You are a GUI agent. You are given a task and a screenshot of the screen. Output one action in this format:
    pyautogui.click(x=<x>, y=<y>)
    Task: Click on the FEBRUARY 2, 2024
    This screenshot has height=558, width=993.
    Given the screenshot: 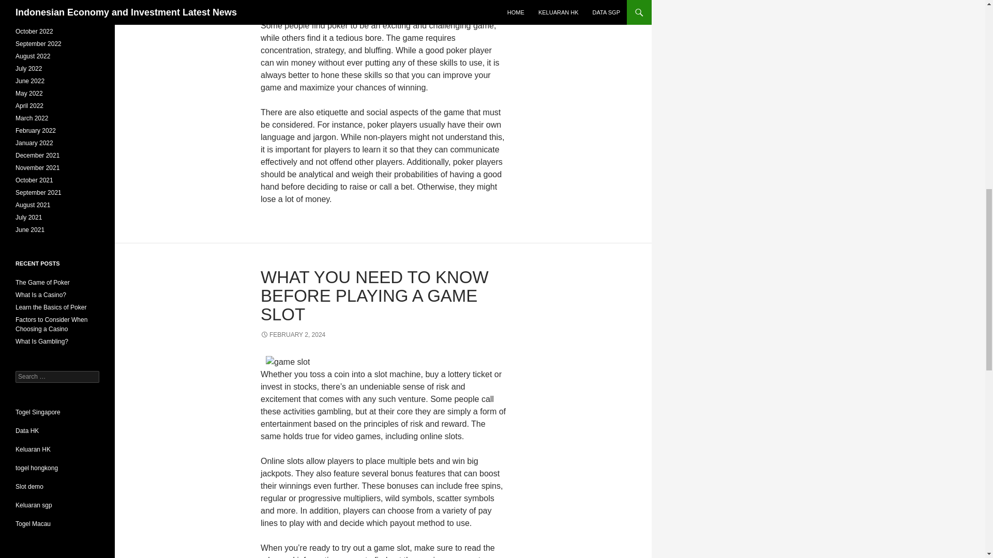 What is the action you would take?
    pyautogui.click(x=293, y=335)
    